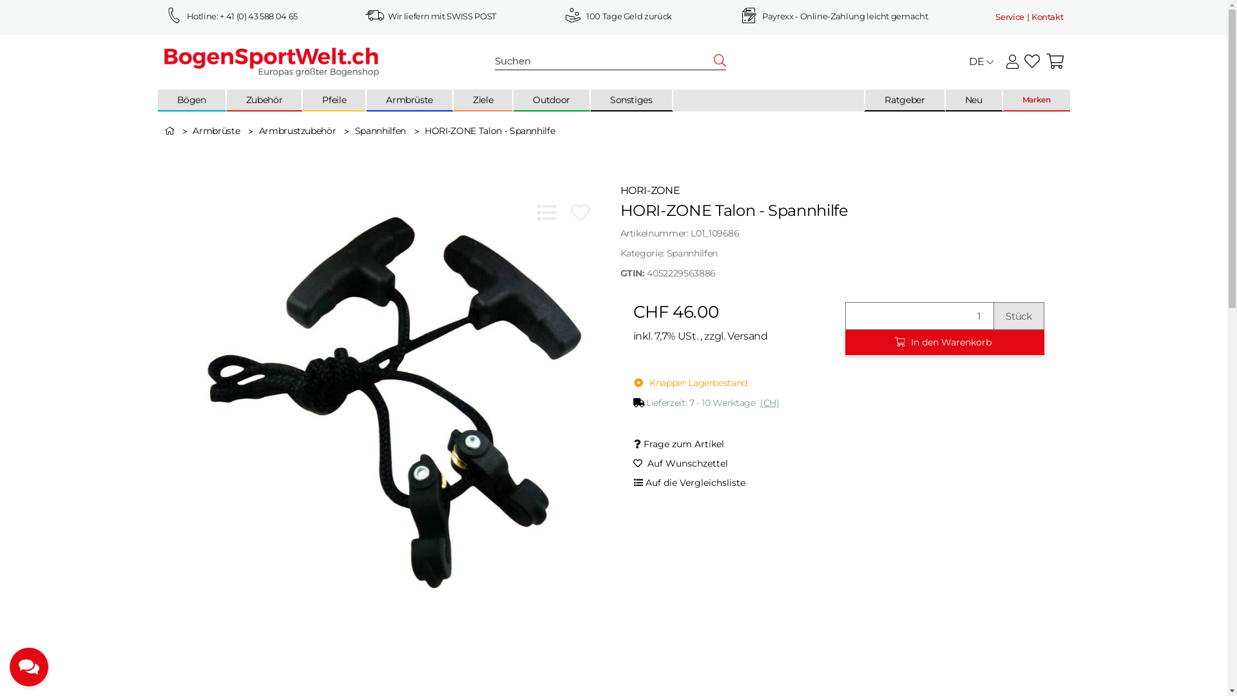 Image resolution: width=1237 pixels, height=696 pixels. Describe the element at coordinates (974, 100) in the screenshot. I see `Neu` at that location.